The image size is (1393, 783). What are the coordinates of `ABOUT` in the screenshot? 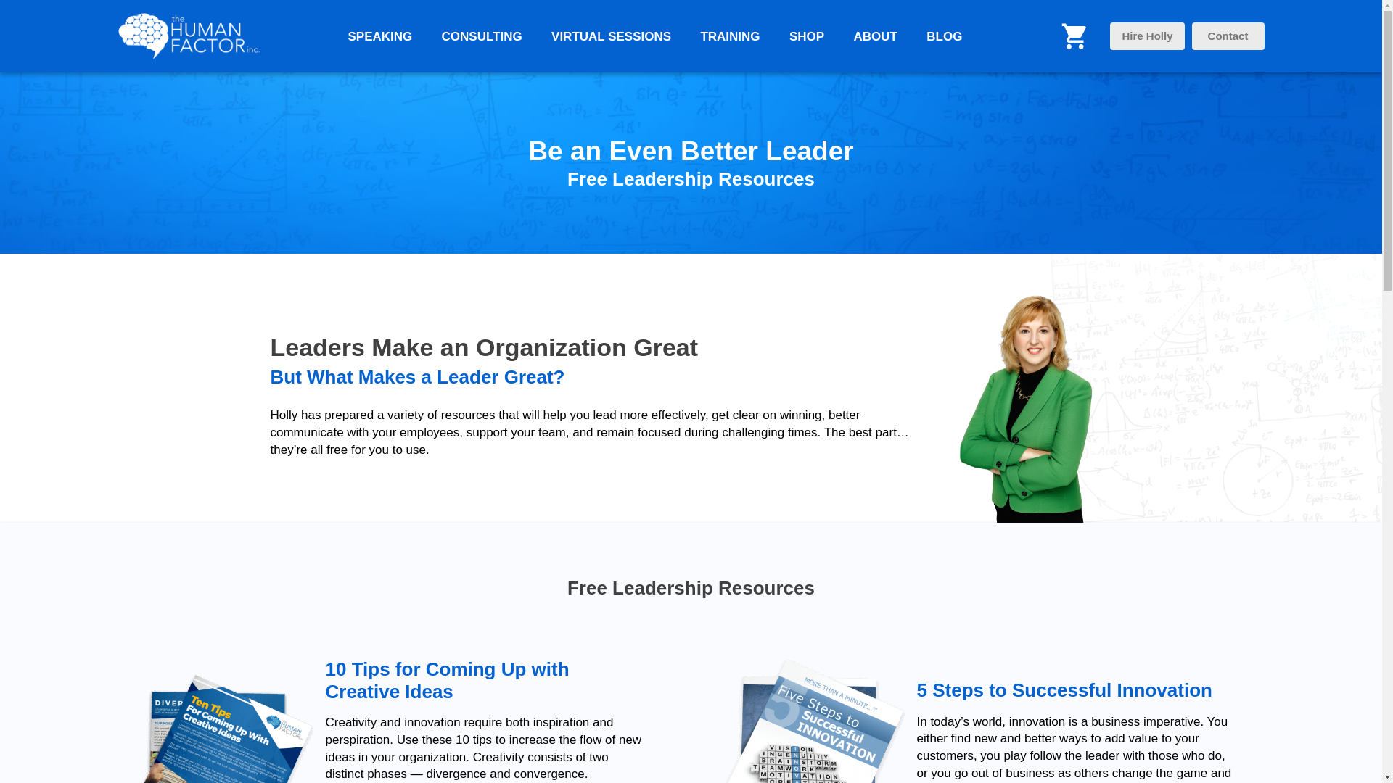 It's located at (875, 36).